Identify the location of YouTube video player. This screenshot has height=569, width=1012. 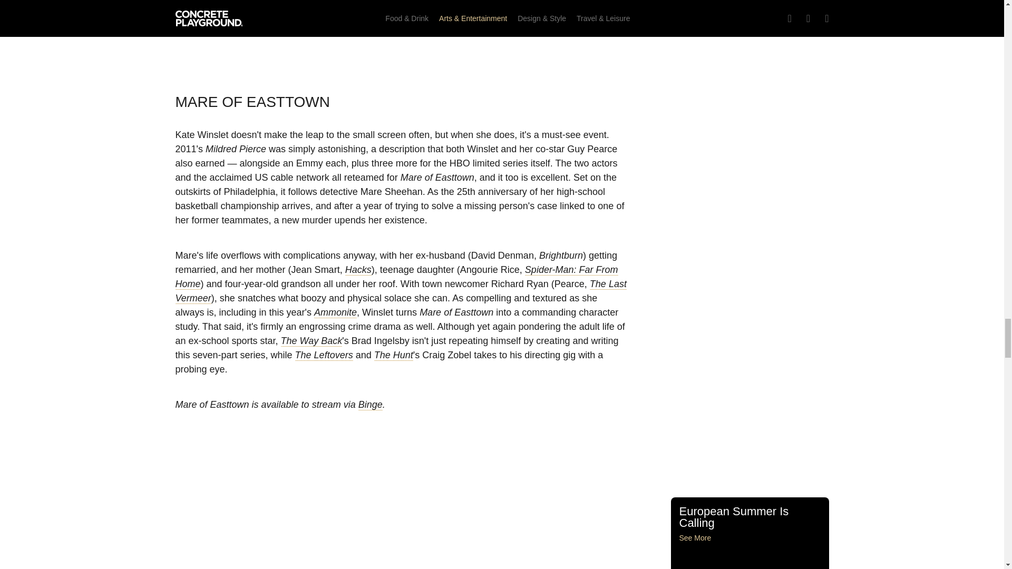
(402, 512).